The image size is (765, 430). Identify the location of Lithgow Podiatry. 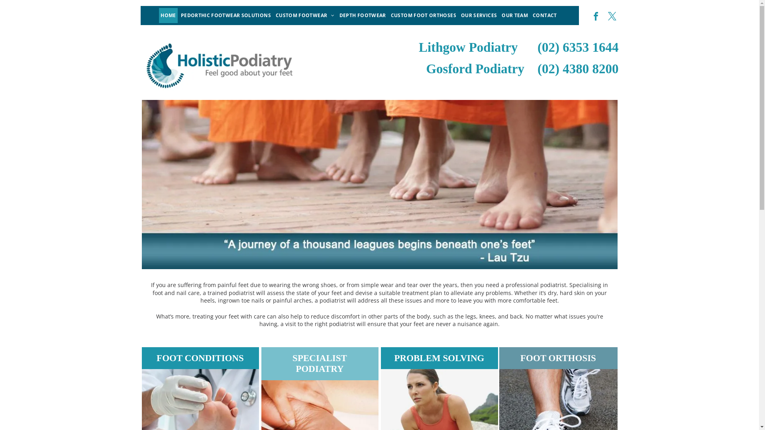
(468, 47).